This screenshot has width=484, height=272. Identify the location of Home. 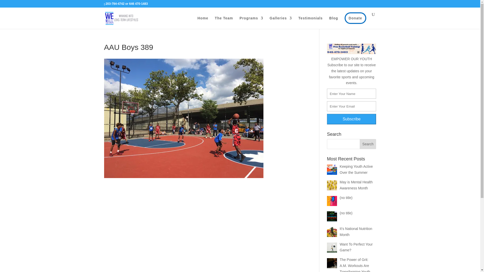
(203, 22).